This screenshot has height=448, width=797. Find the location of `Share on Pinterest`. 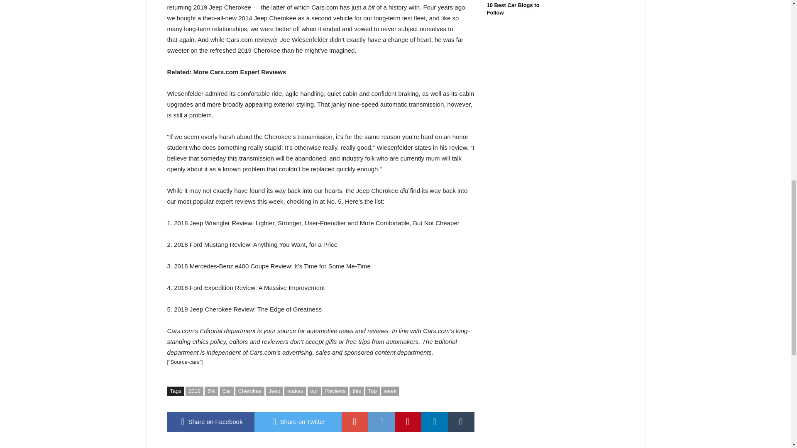

Share on Pinterest is located at coordinates (408, 421).